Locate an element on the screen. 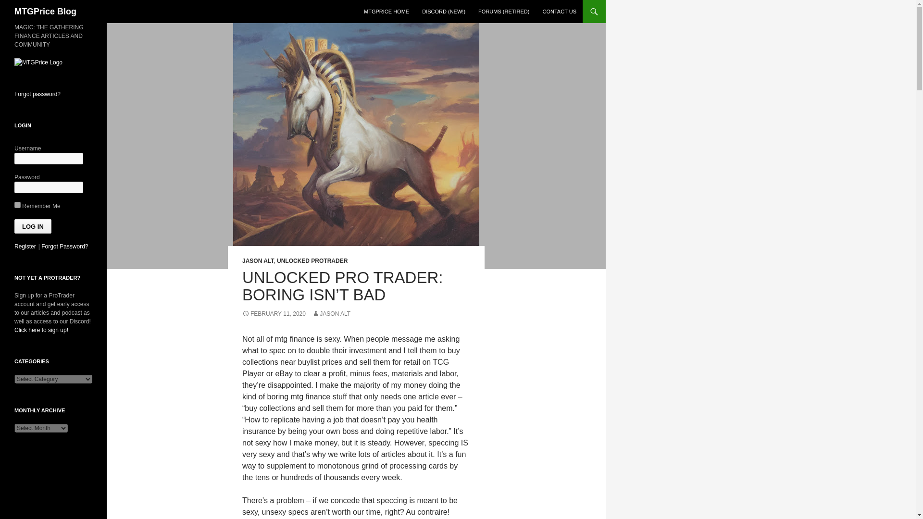  Forgot Password? is located at coordinates (64, 246).